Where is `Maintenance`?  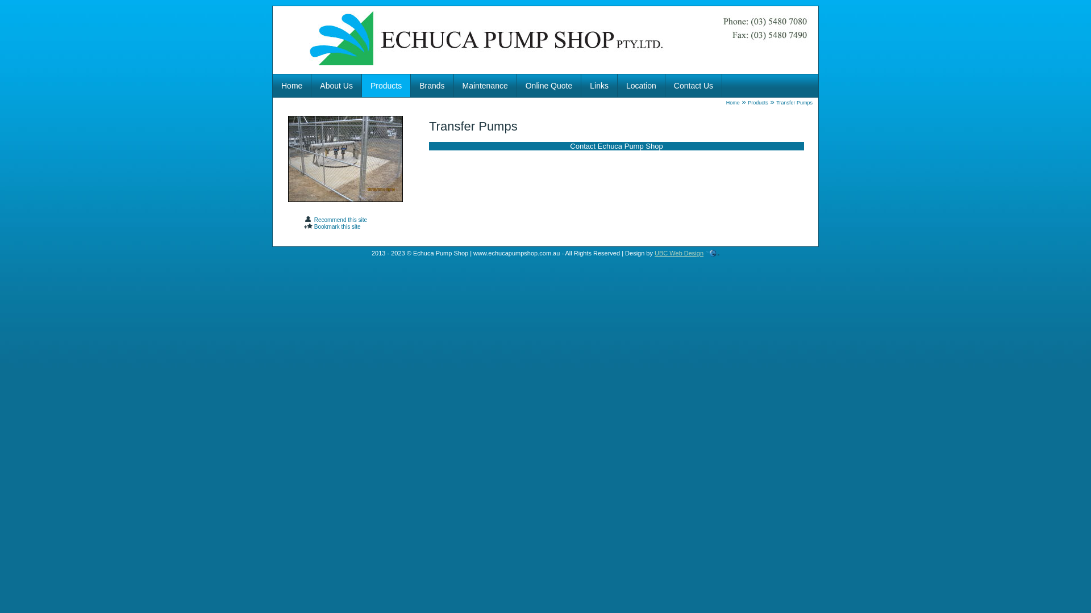
Maintenance is located at coordinates (485, 86).